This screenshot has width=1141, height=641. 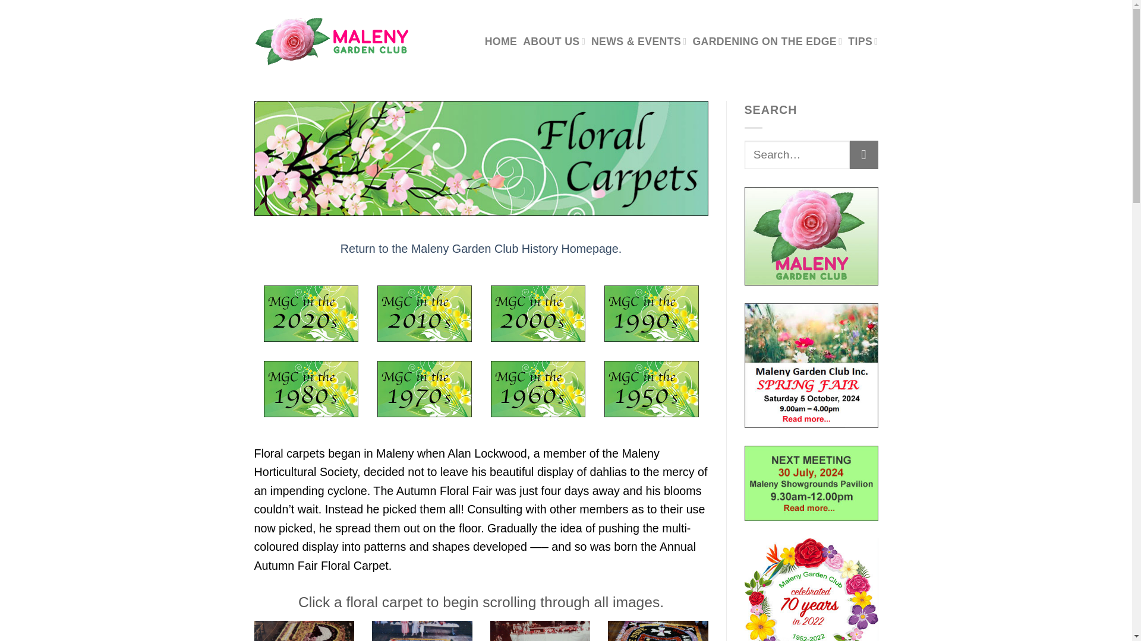 I want to click on 1957, so click(x=422, y=631).